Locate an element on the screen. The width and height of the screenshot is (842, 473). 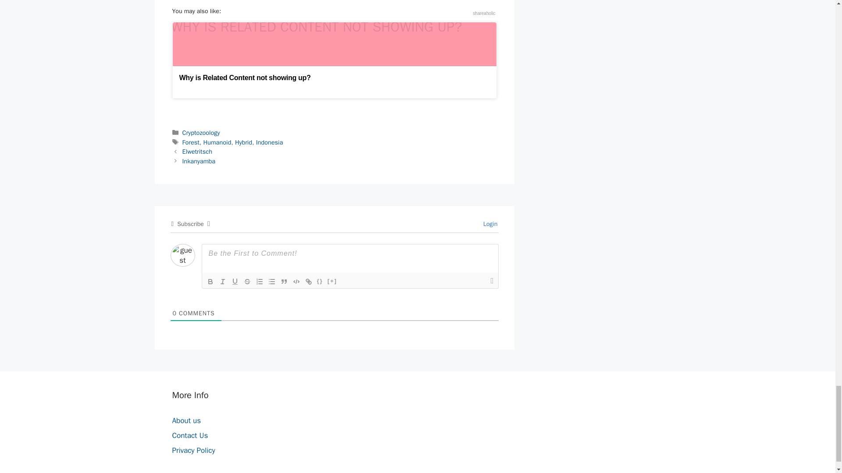
Link is located at coordinates (309, 281).